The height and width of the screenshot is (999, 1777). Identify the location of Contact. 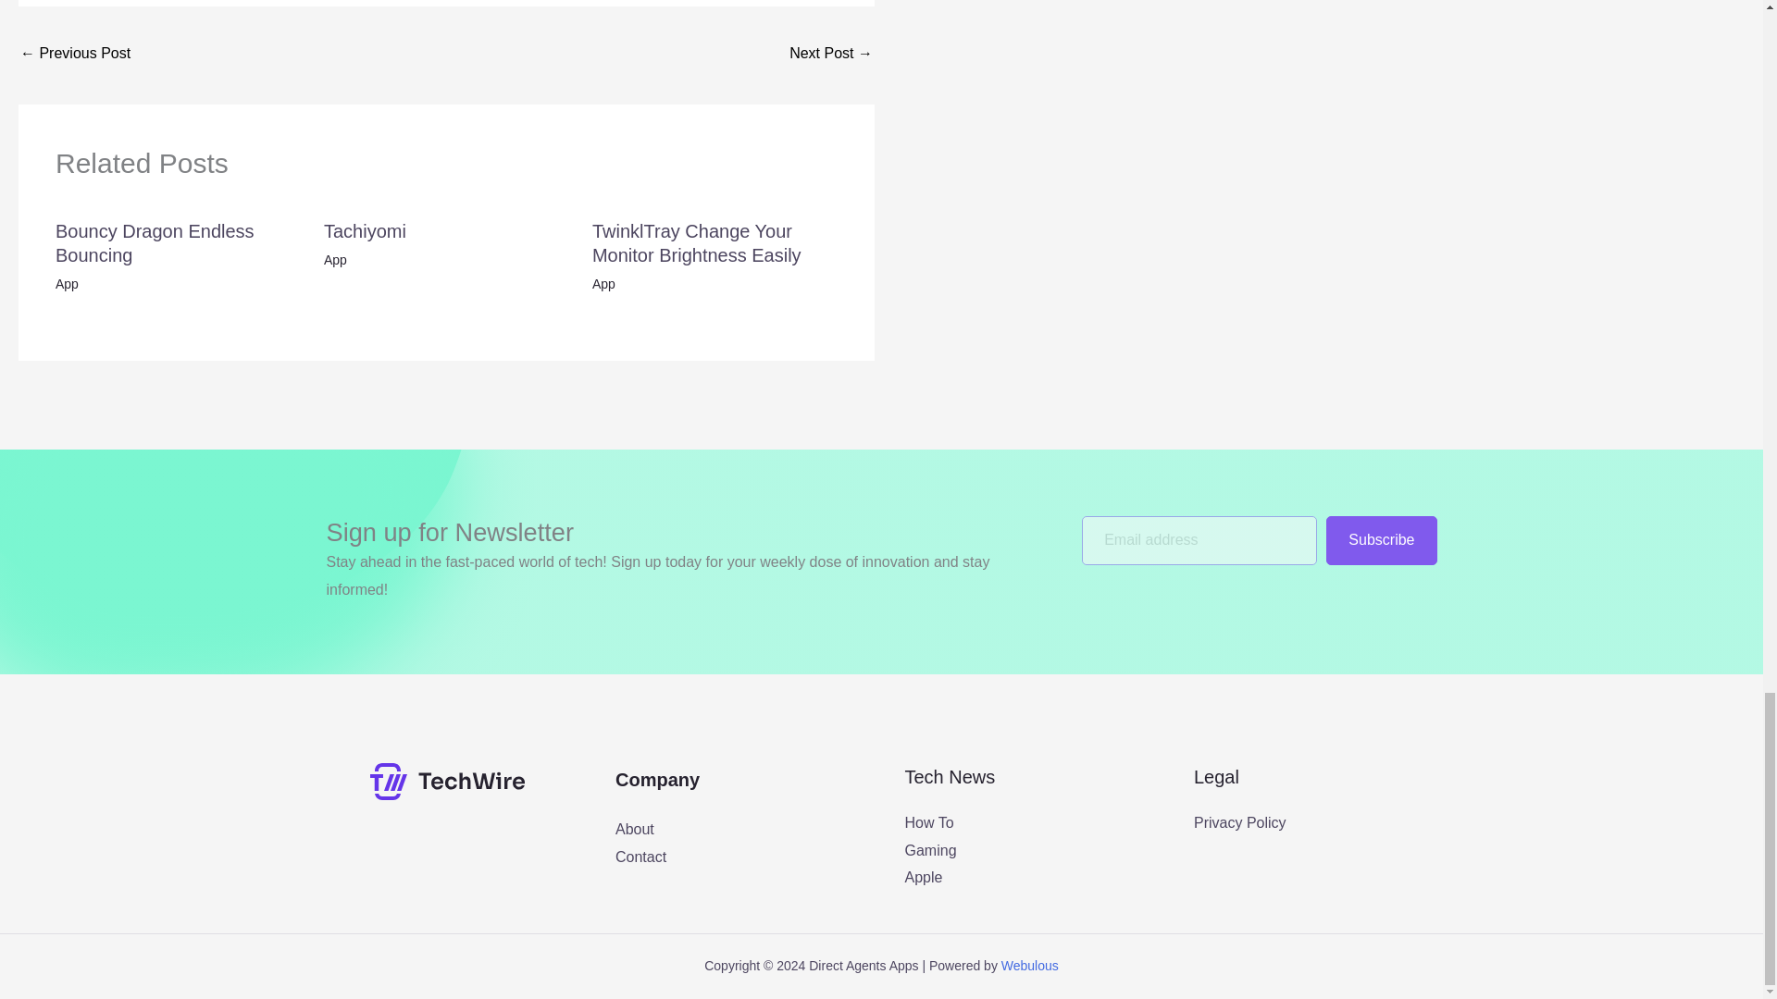
(640, 857).